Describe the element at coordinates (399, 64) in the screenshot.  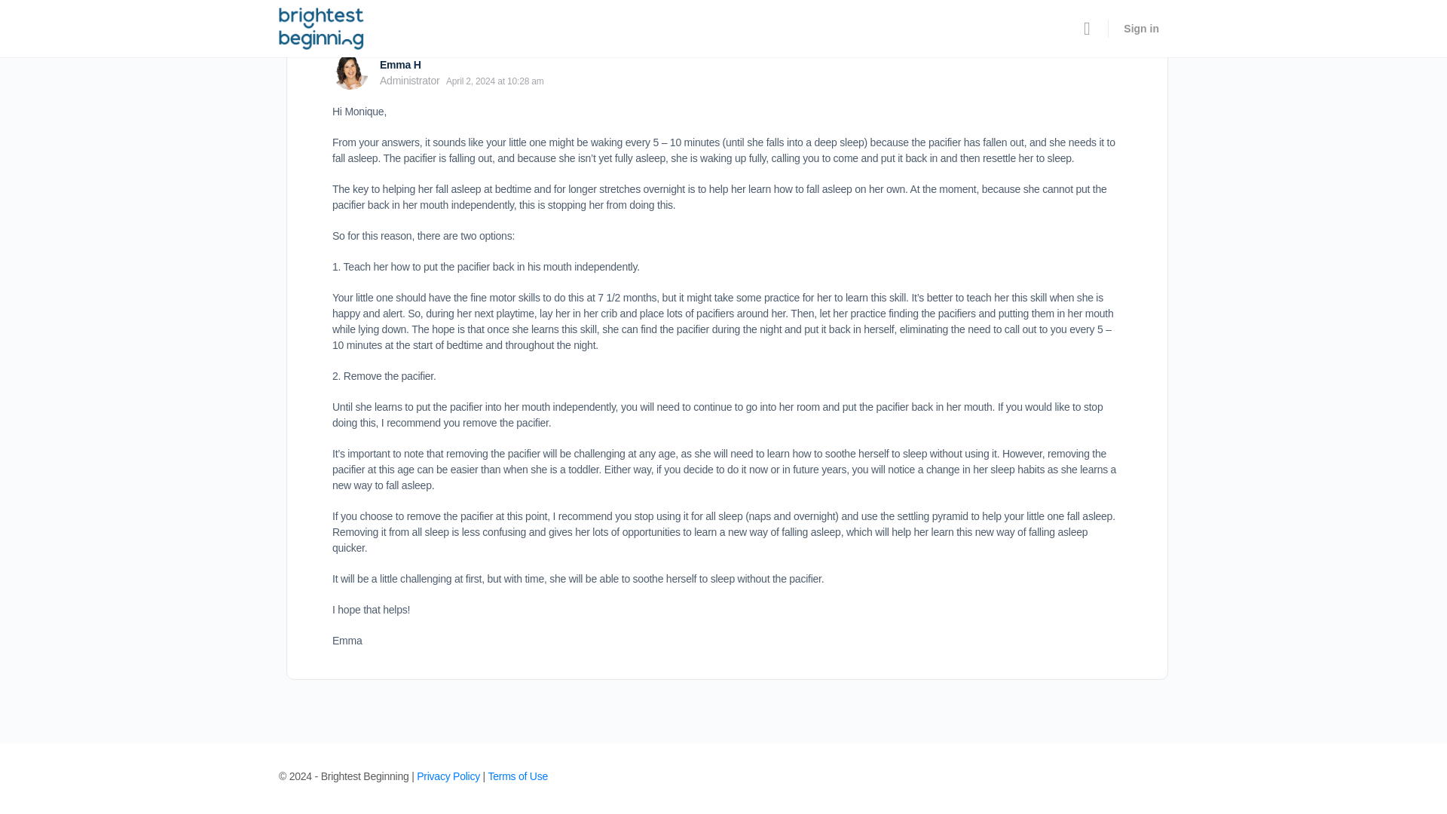
I see `View Emma H's profile` at that location.